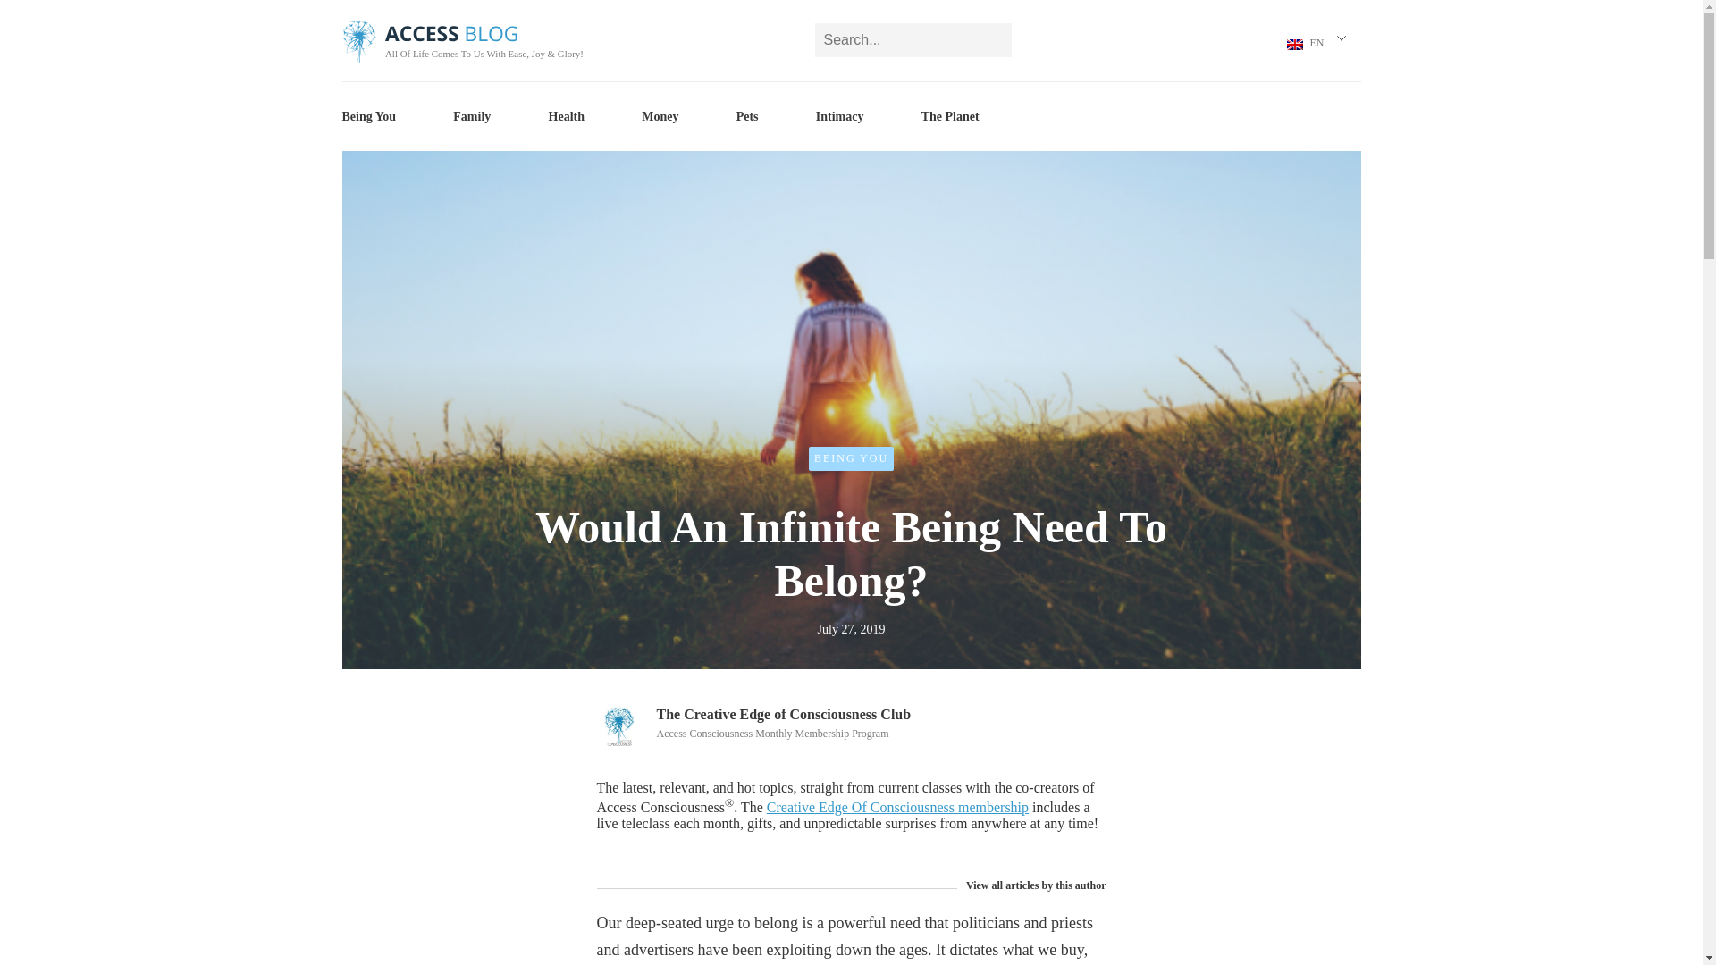 The height and width of the screenshot is (965, 1716). Describe the element at coordinates (1031, 885) in the screenshot. I see `View all articles by this author` at that location.